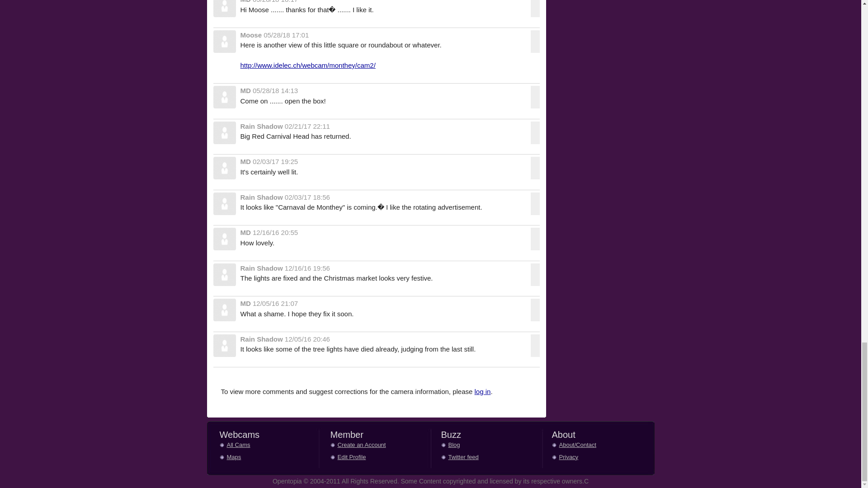  What do you see at coordinates (243, 446) in the screenshot?
I see `All Cams` at bounding box center [243, 446].